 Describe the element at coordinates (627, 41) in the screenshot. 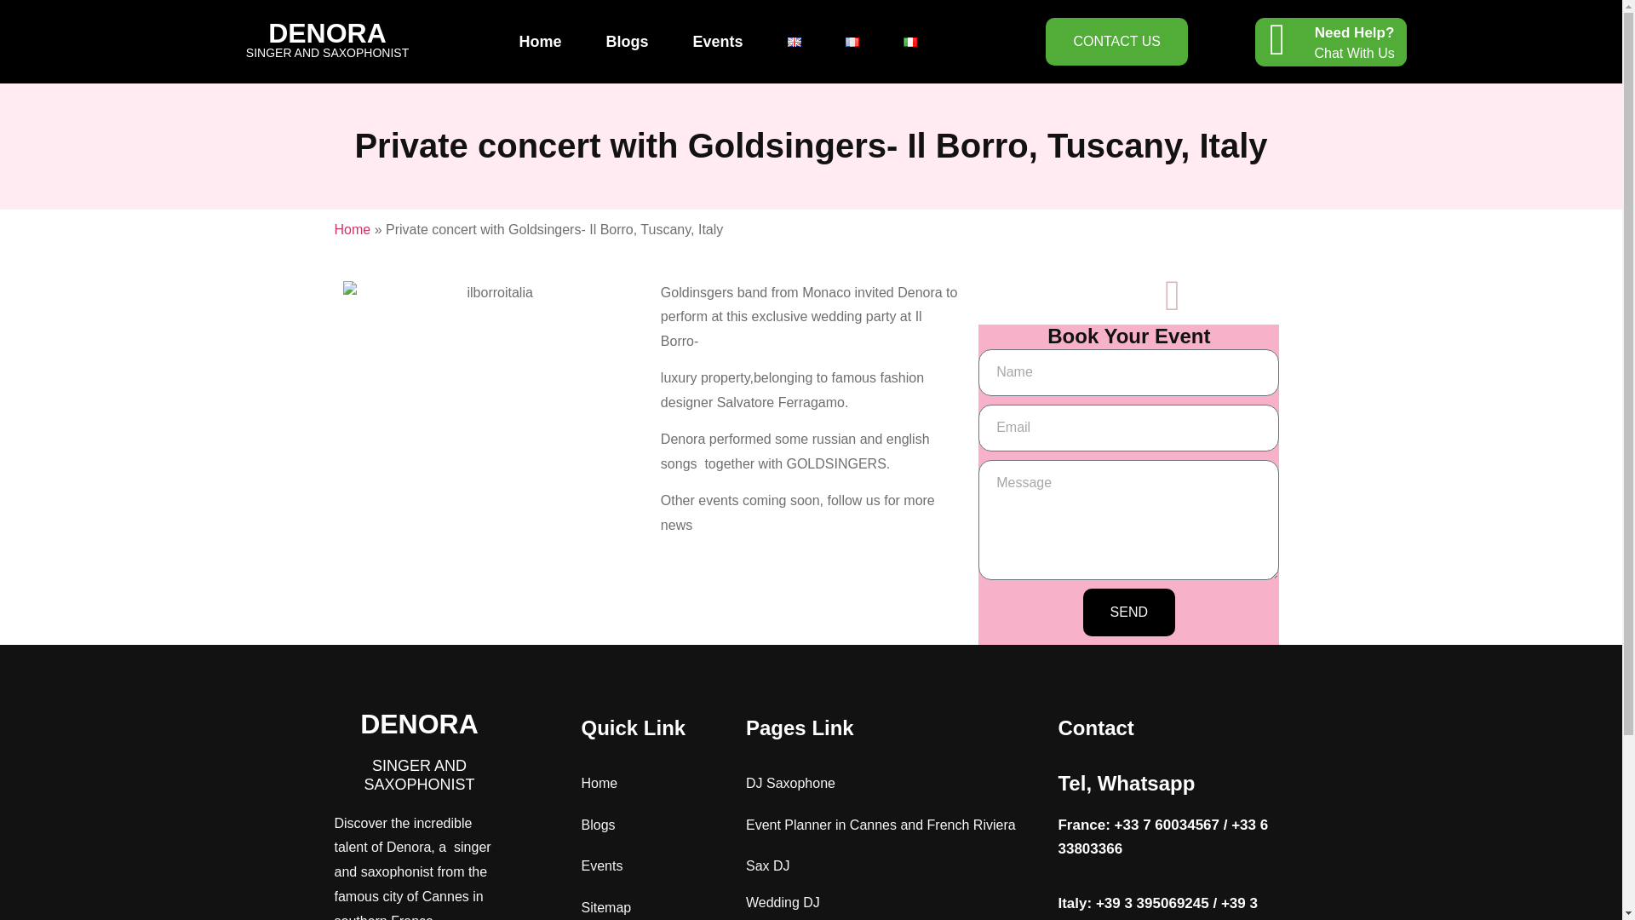

I see `Blogs` at that location.